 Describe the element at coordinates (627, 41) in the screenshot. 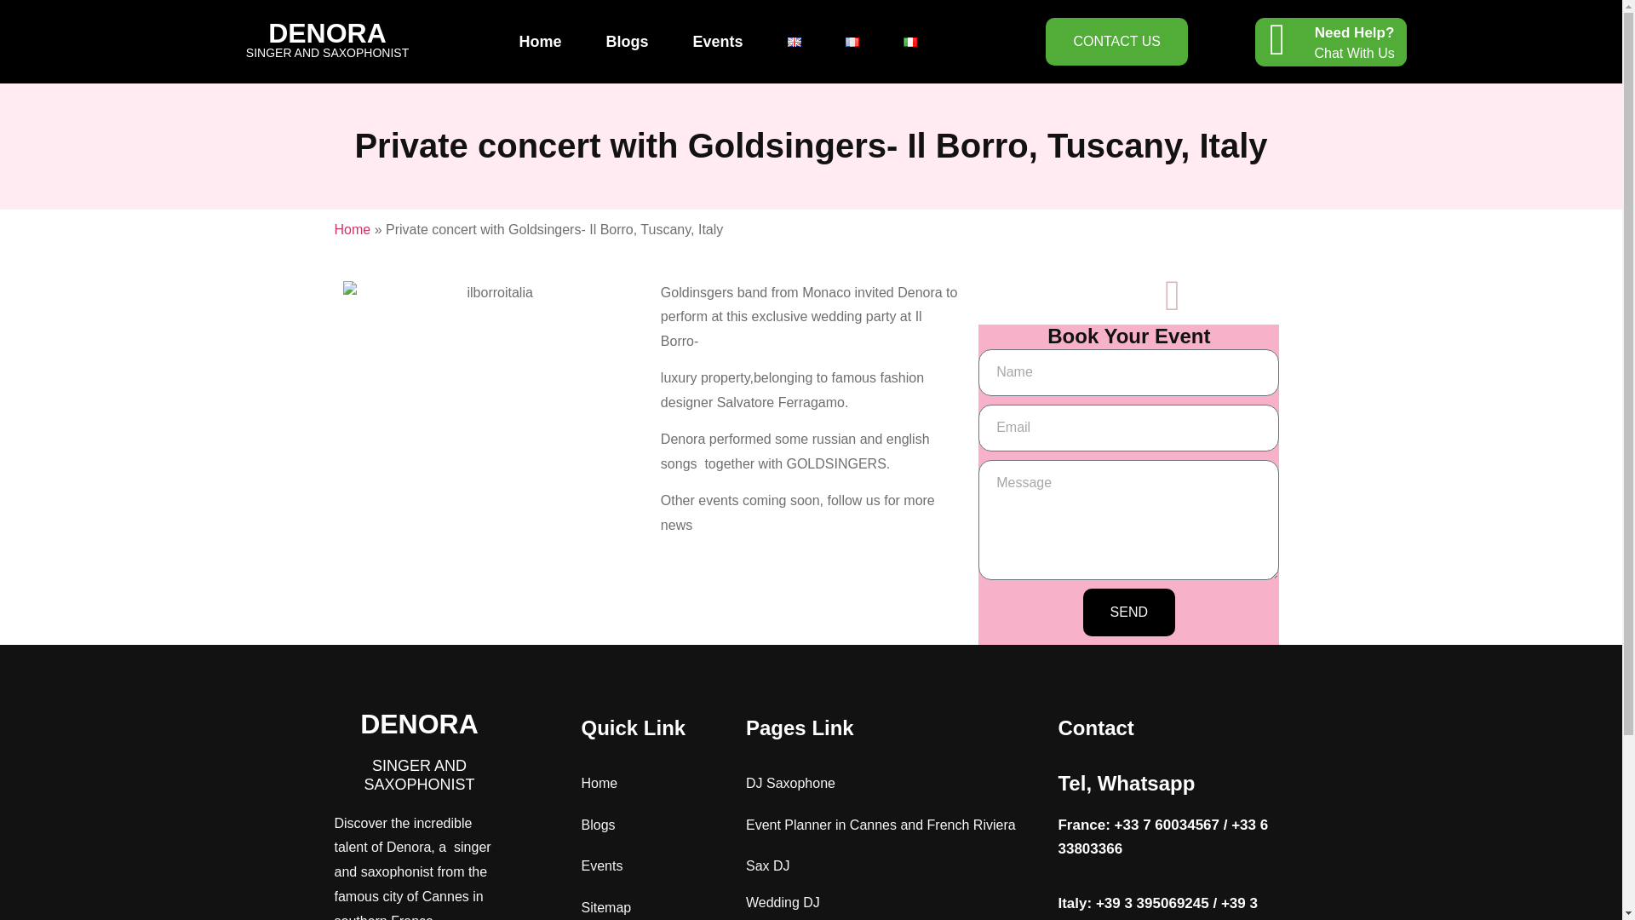

I see `Blogs` at that location.